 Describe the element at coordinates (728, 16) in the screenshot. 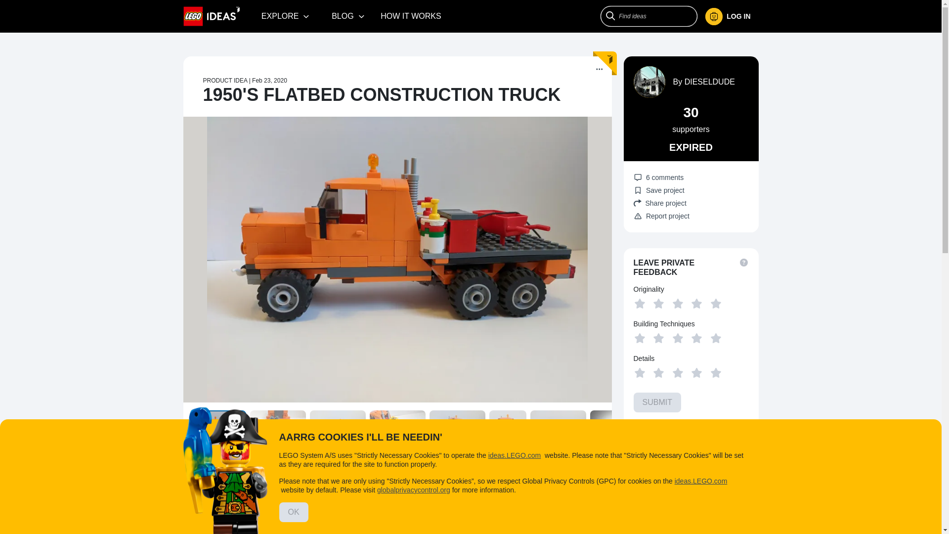

I see `Me` at that location.